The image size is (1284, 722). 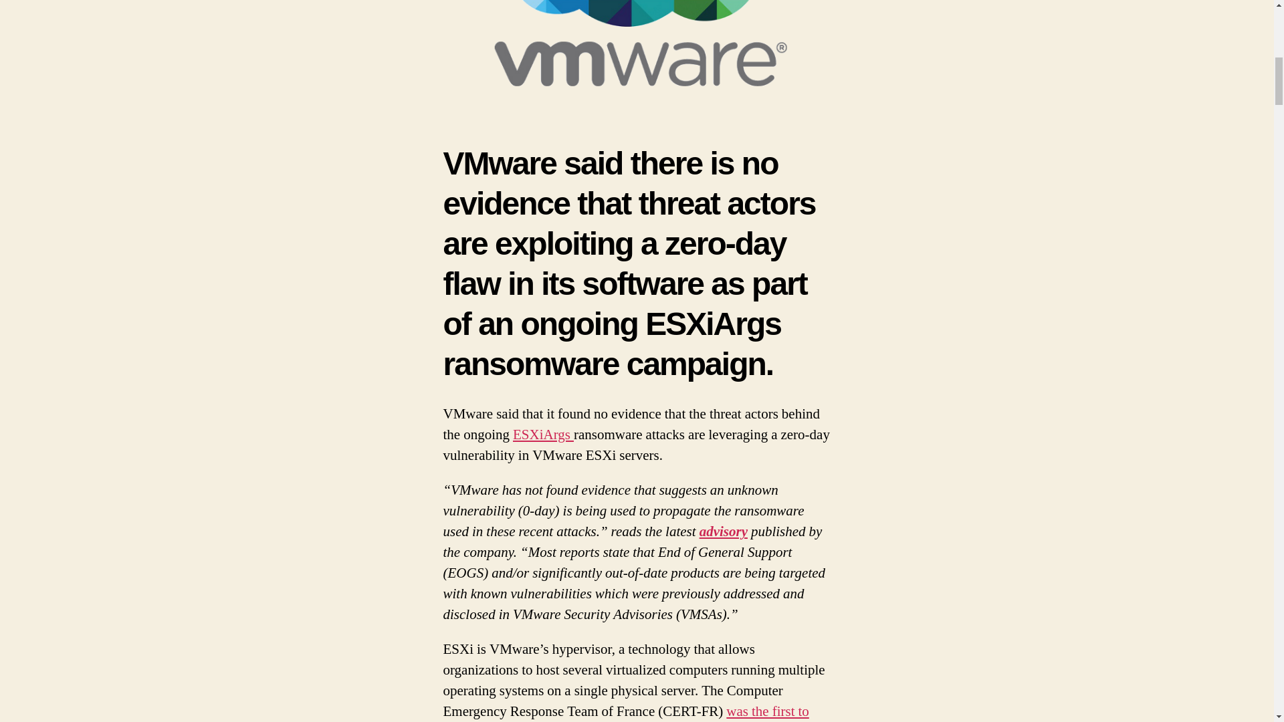 I want to click on was the first to notice and send an alert about the attack, so click(x=626, y=712).